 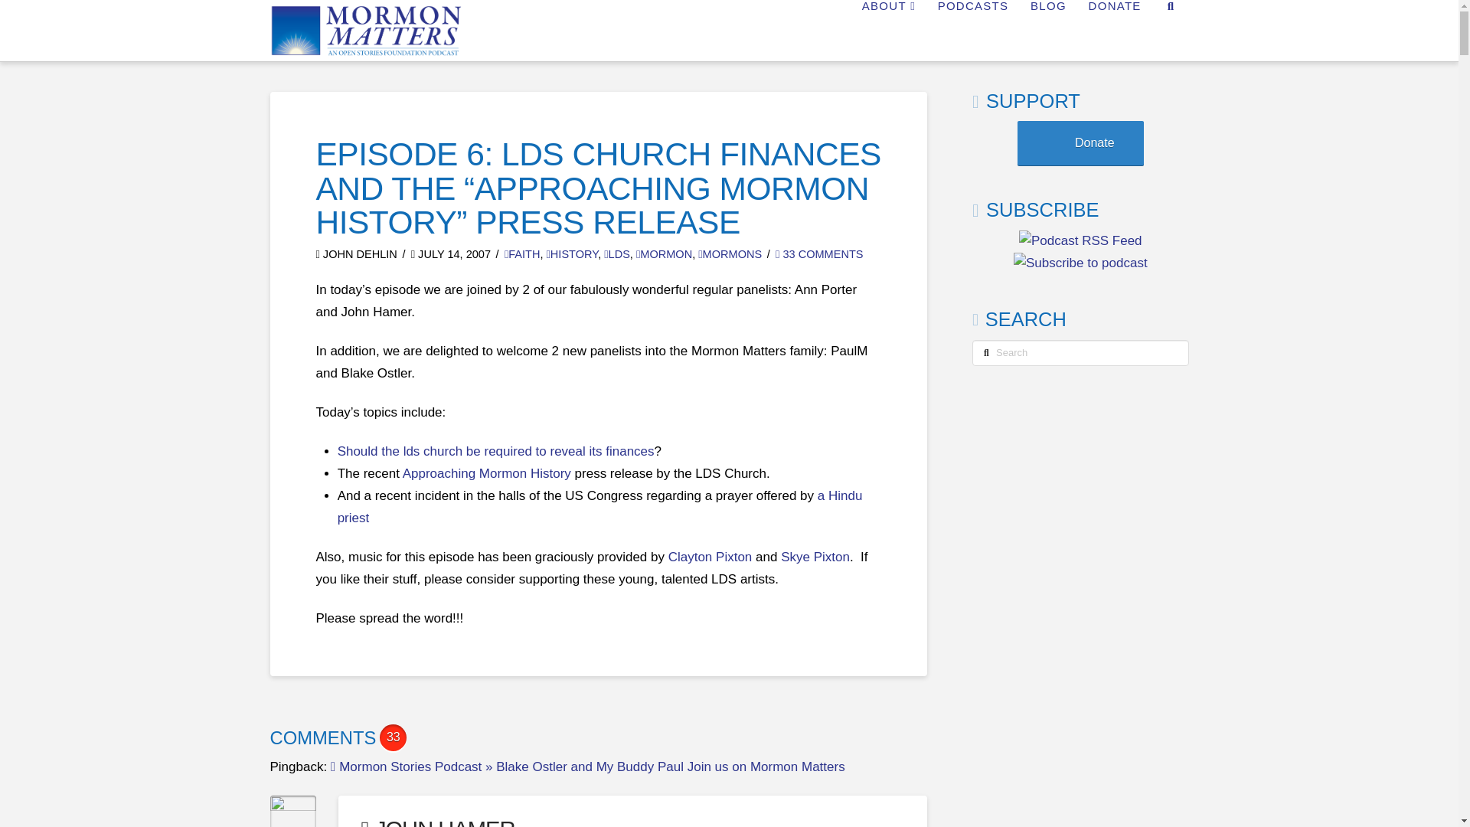 I want to click on 33 COMMENTS, so click(x=819, y=254).